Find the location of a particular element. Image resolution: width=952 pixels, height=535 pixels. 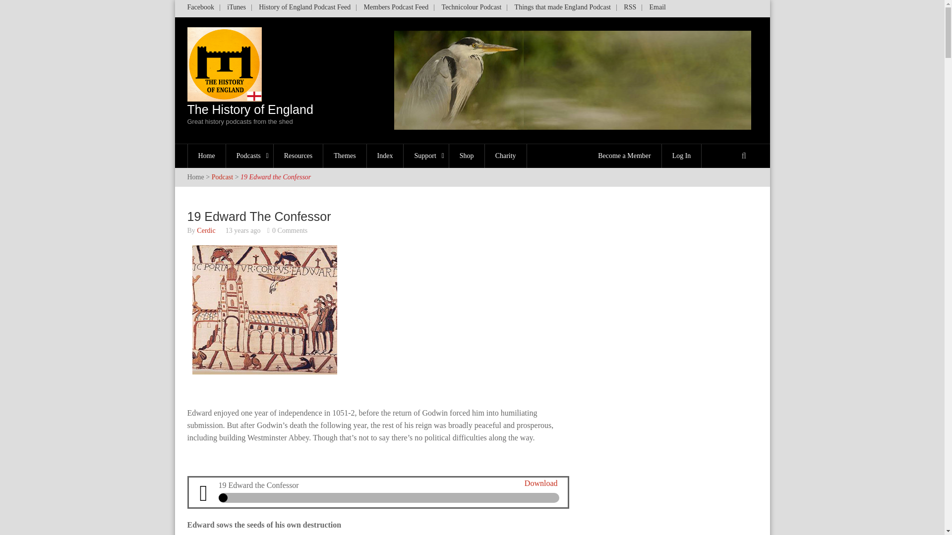

Themes is located at coordinates (345, 156).